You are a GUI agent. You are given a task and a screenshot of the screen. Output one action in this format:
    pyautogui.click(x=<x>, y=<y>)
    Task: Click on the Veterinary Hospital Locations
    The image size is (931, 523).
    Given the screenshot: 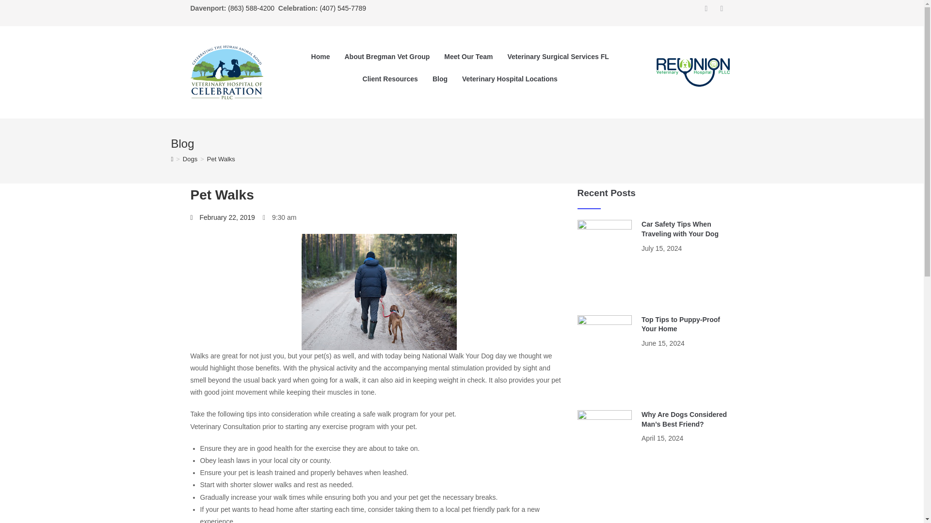 What is the action you would take?
    pyautogui.click(x=510, y=78)
    